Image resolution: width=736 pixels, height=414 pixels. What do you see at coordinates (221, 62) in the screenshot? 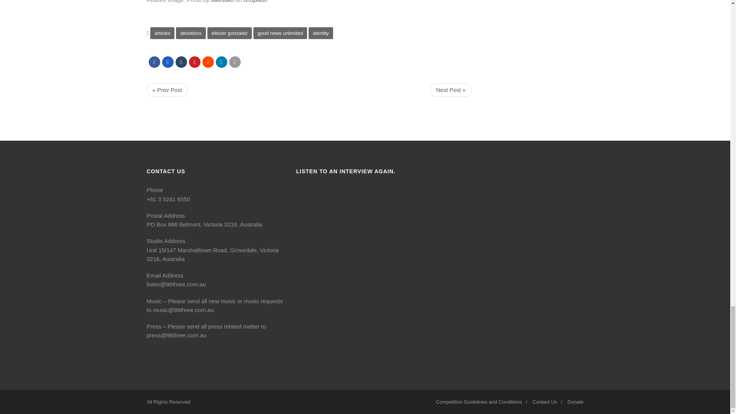
I see `Share on Linkedin` at bounding box center [221, 62].